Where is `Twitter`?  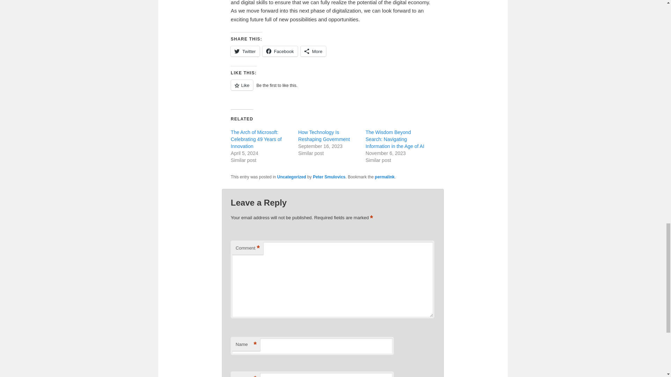 Twitter is located at coordinates (245, 51).